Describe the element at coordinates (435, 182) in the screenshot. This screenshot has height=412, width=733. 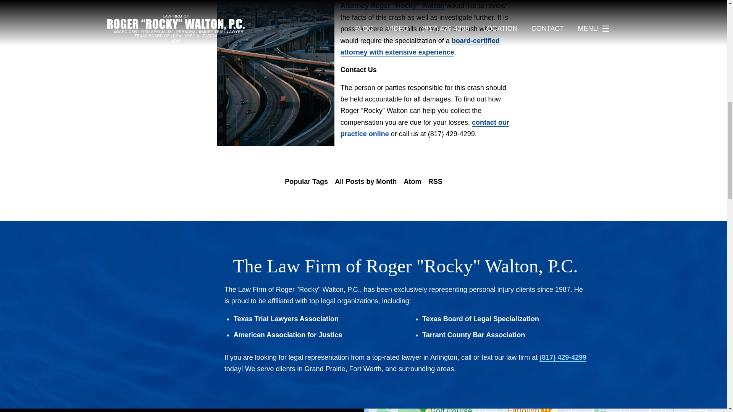
I see `RSS` at that location.